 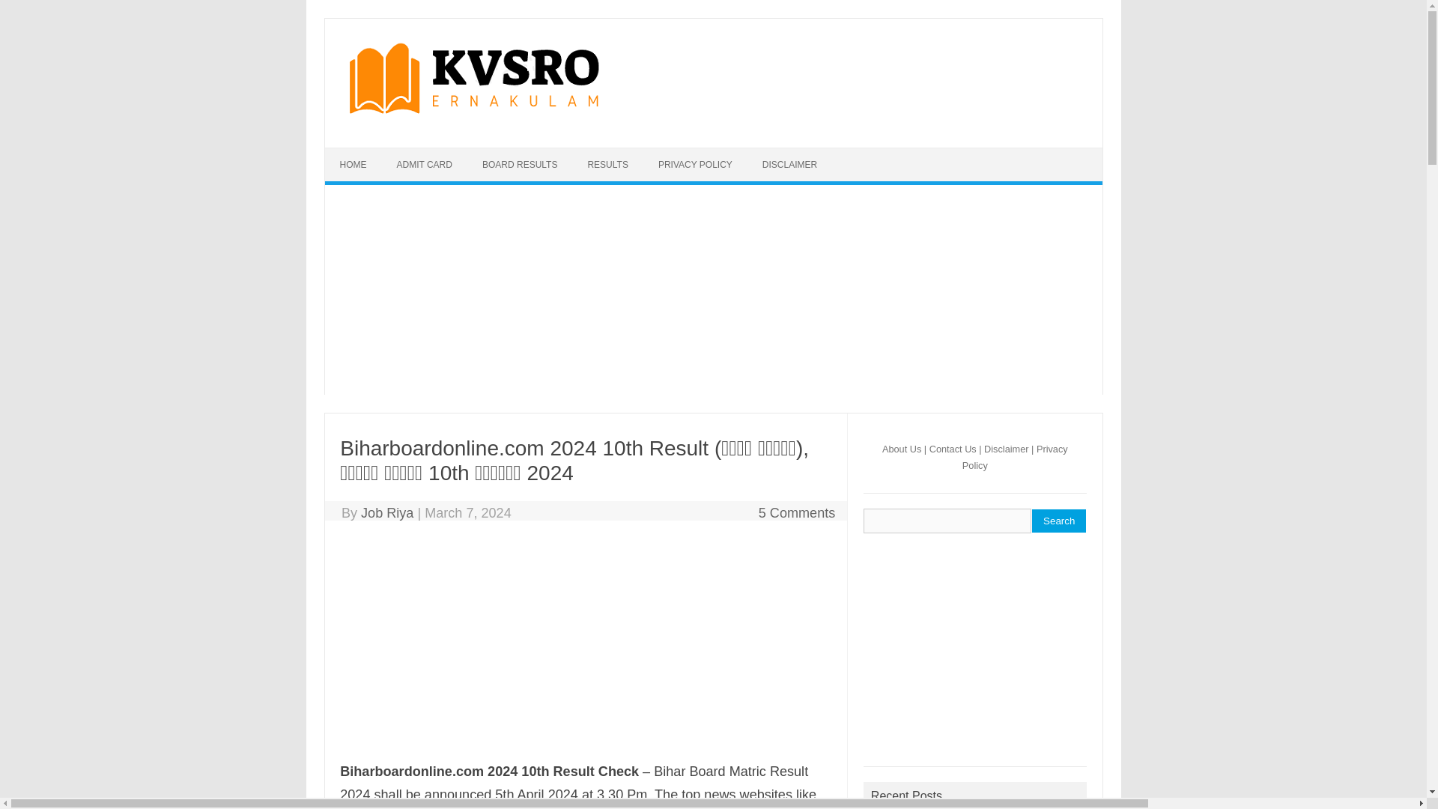 I want to click on Job Riya, so click(x=386, y=513).